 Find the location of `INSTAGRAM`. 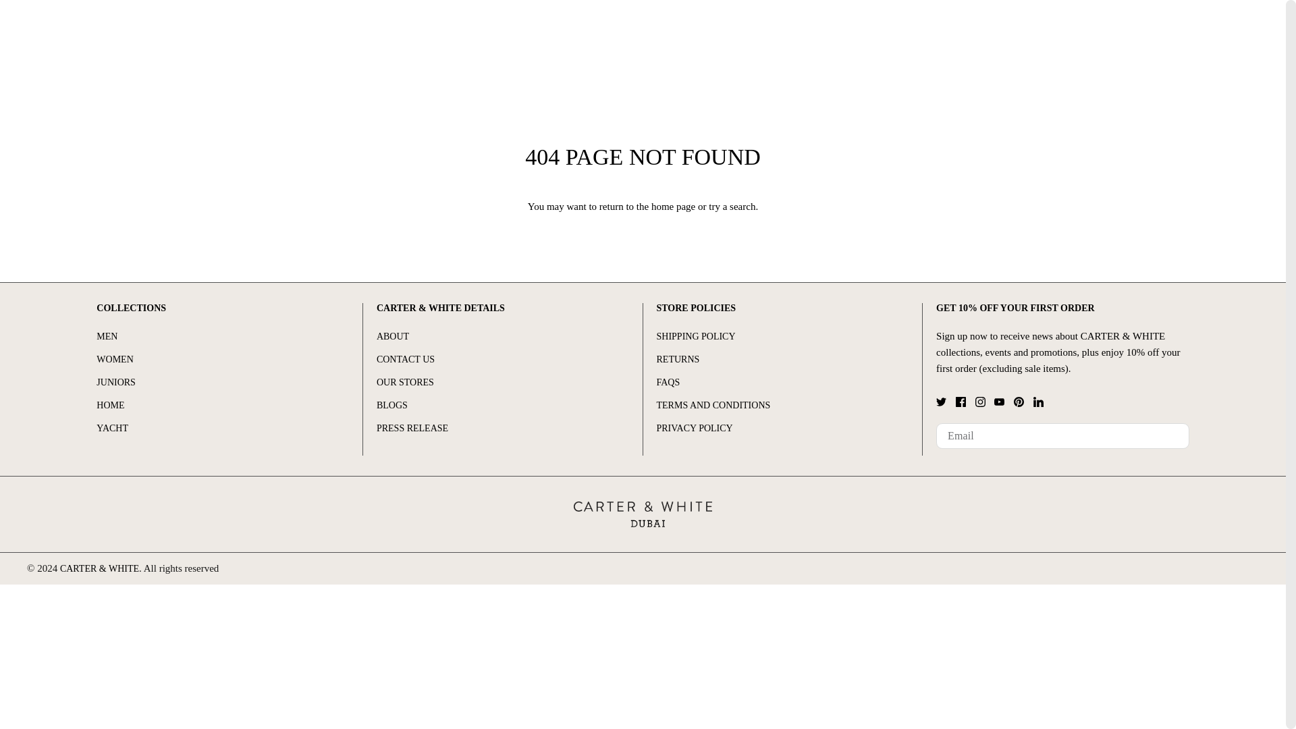

INSTAGRAM is located at coordinates (980, 401).